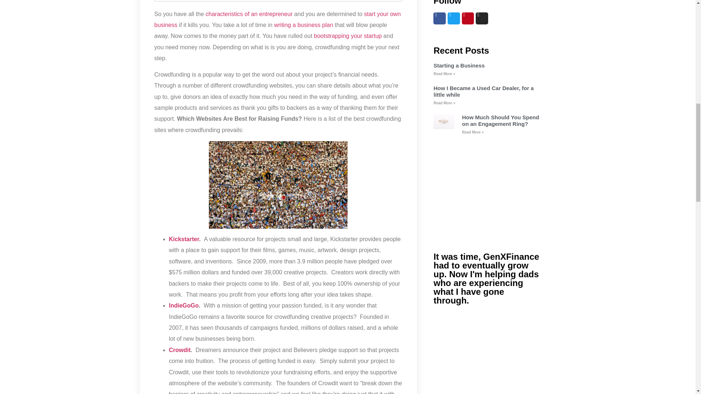 The image size is (701, 394). I want to click on start your own business, so click(277, 19).